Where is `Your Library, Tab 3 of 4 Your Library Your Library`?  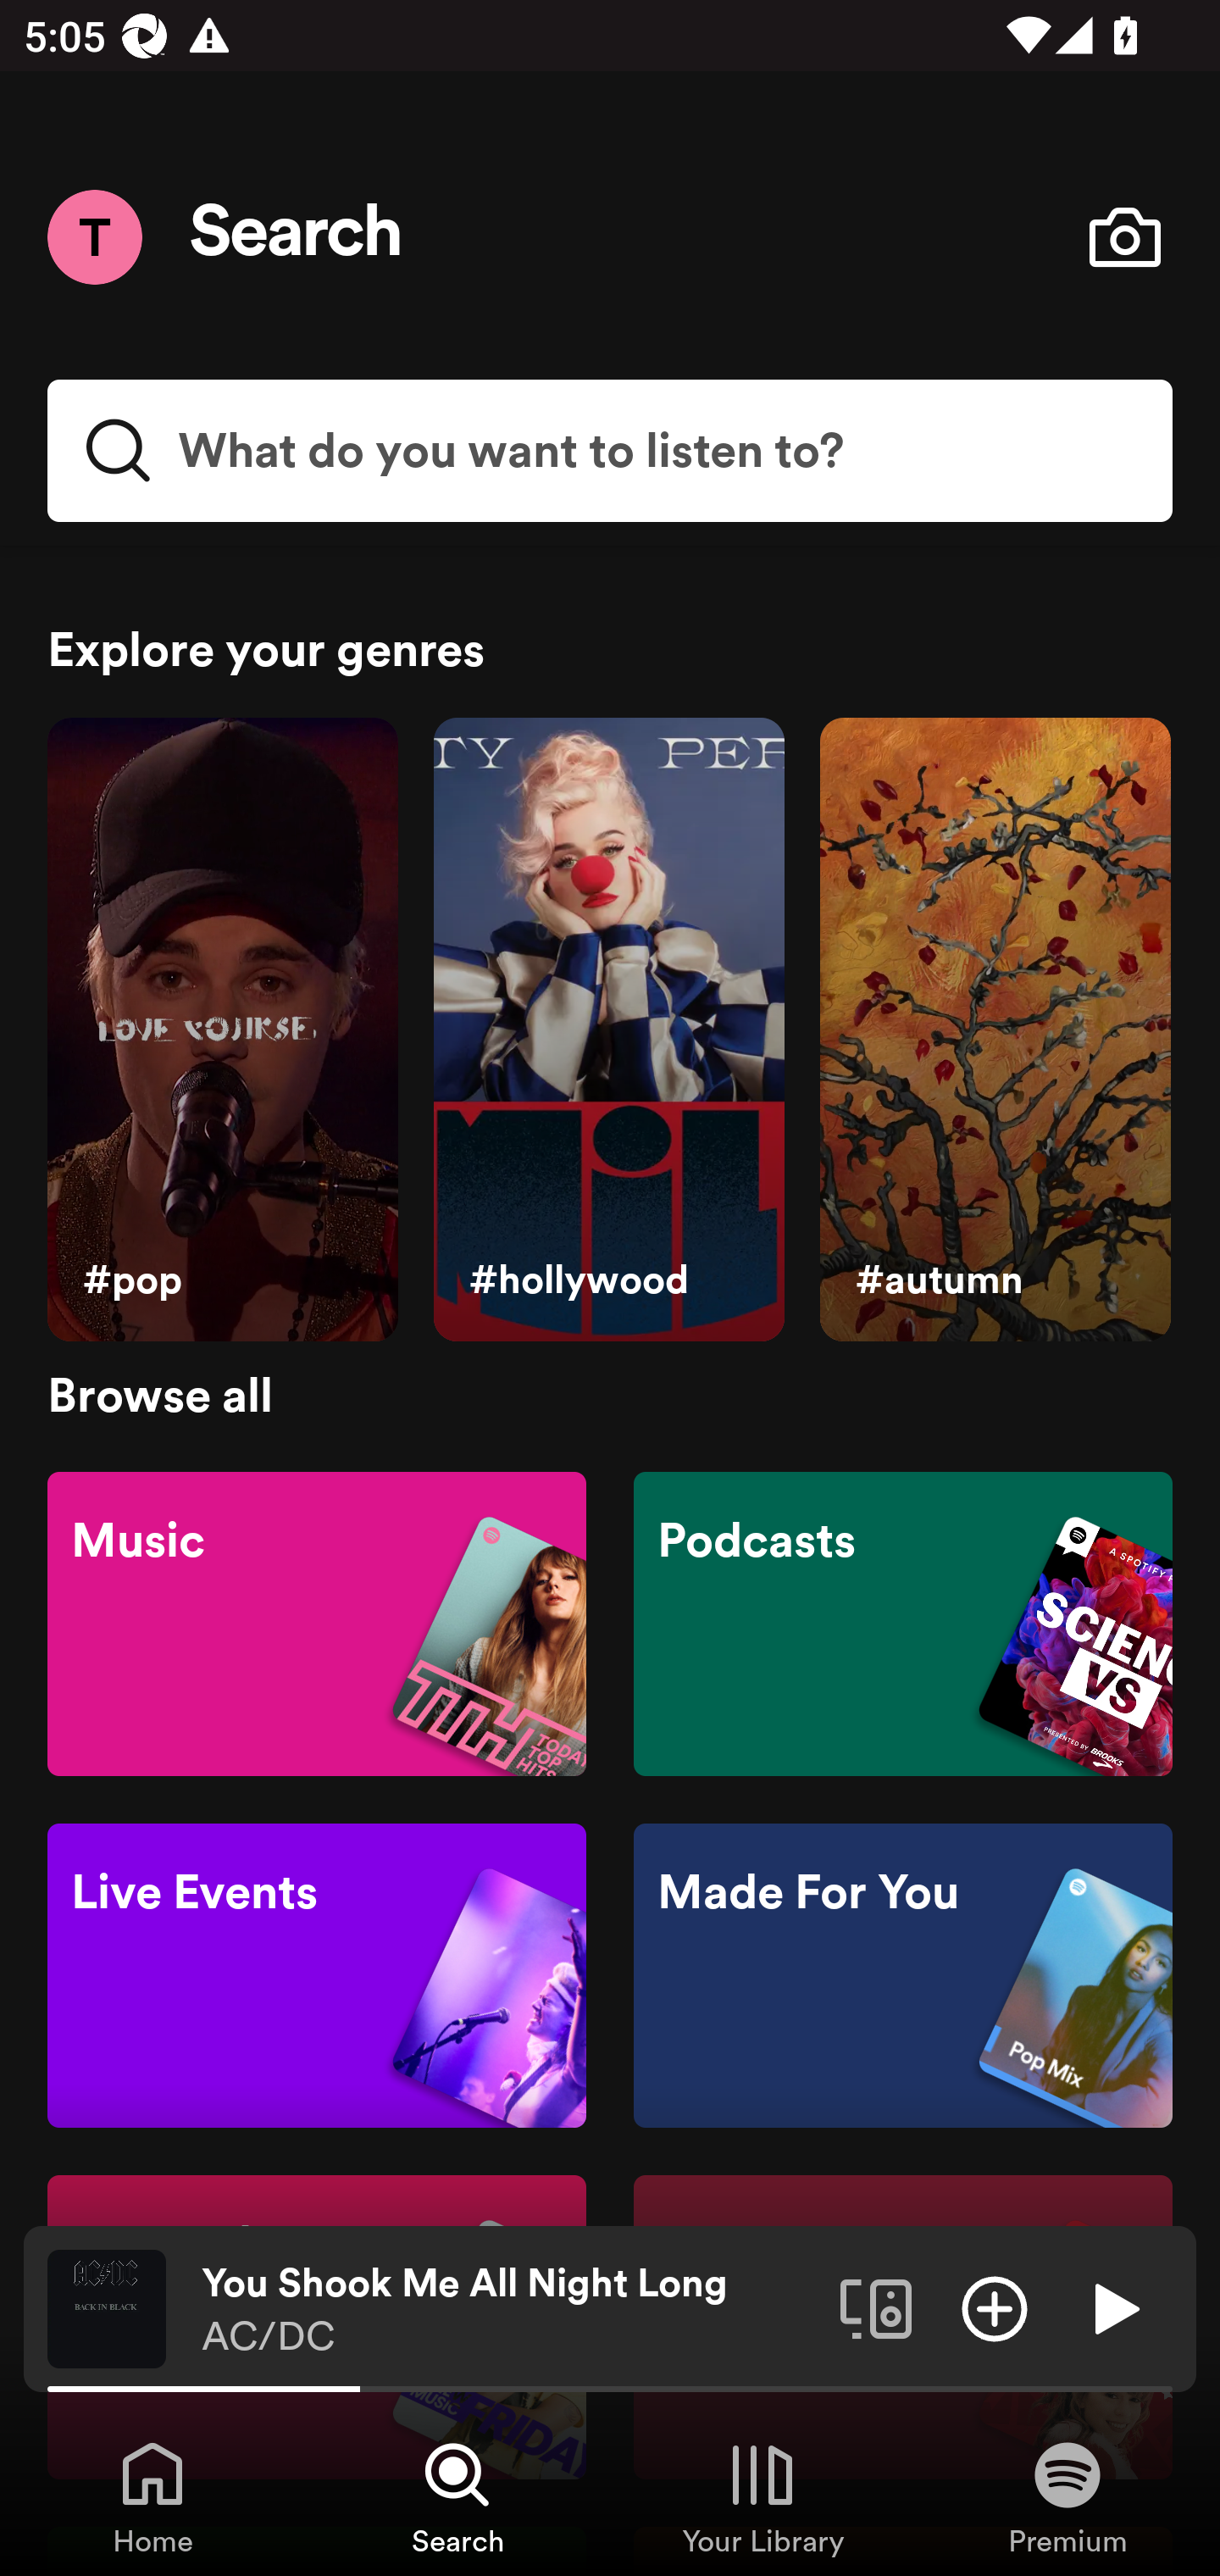 Your Library, Tab 3 of 4 Your Library Your Library is located at coordinates (762, 2496).